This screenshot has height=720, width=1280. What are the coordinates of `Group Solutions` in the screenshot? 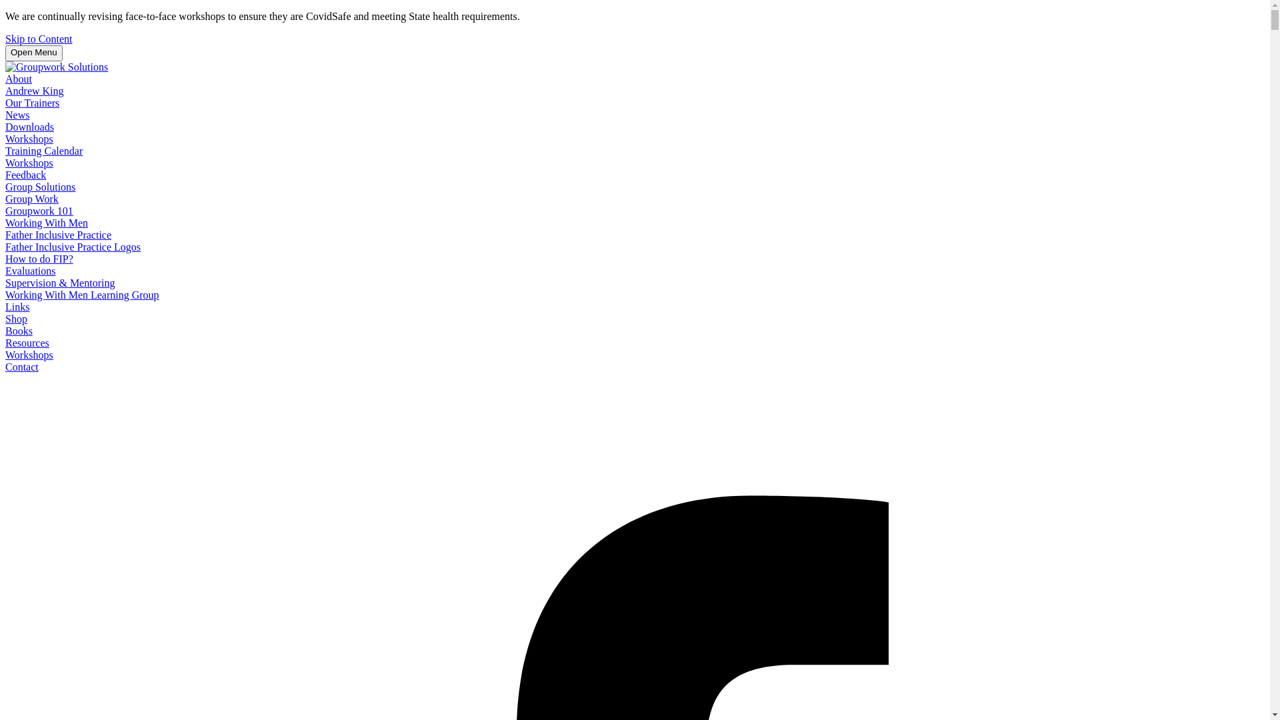 It's located at (40, 187).